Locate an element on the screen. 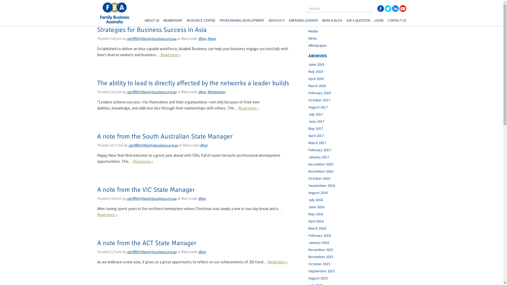 The image size is (507, 285). October 2015 is located at coordinates (319, 264).